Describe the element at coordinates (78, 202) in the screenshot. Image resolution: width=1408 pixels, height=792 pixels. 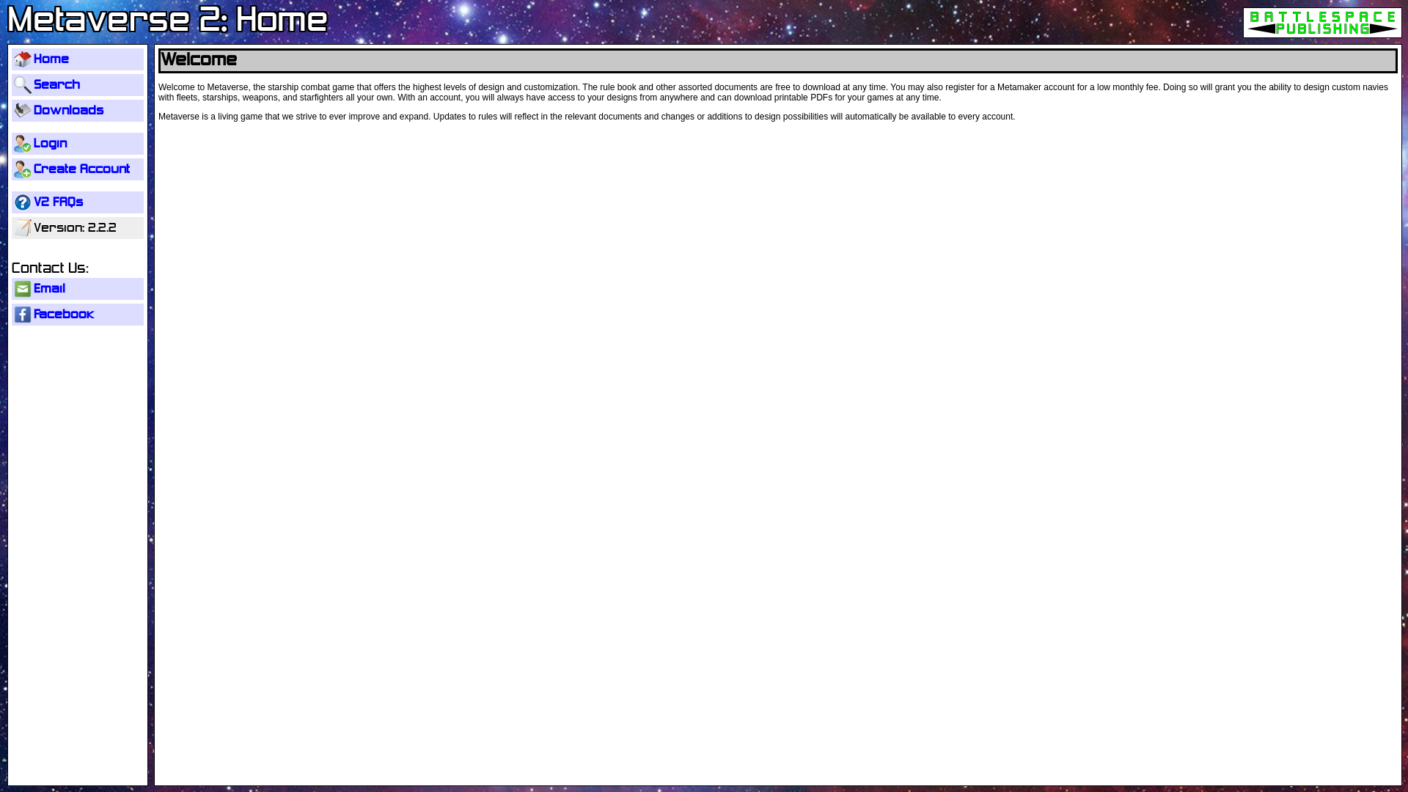
I see `V2 FAQs` at that location.